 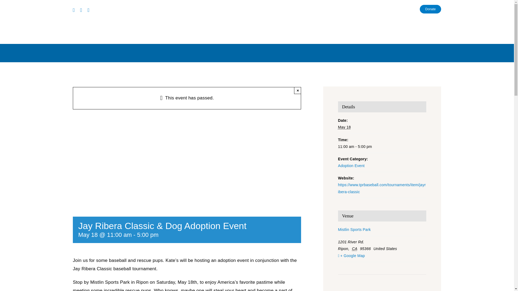 What do you see at coordinates (356, 248) in the screenshot?
I see `California` at bounding box center [356, 248].